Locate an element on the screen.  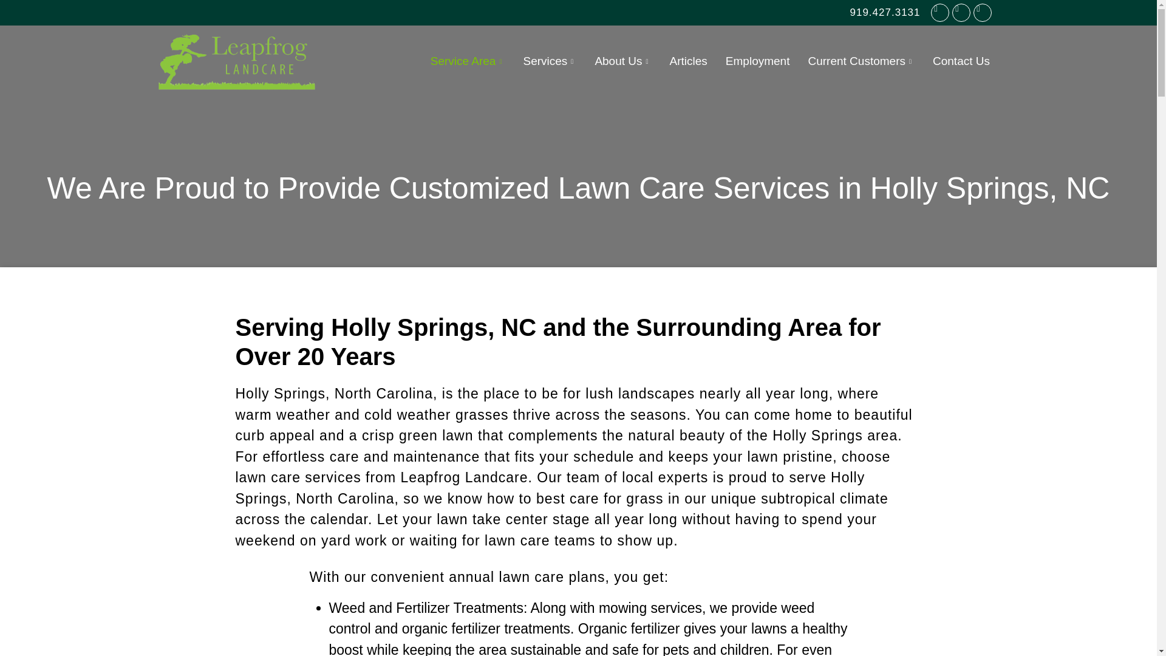
Service Area is located at coordinates (468, 61).